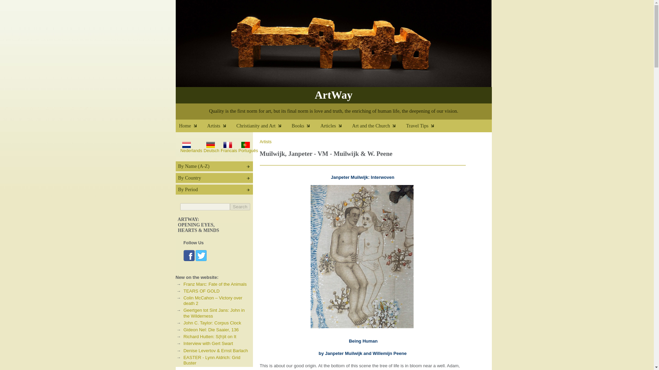 Image resolution: width=659 pixels, height=370 pixels. What do you see at coordinates (189, 256) in the screenshot?
I see `Click on image to view the original size` at bounding box center [189, 256].